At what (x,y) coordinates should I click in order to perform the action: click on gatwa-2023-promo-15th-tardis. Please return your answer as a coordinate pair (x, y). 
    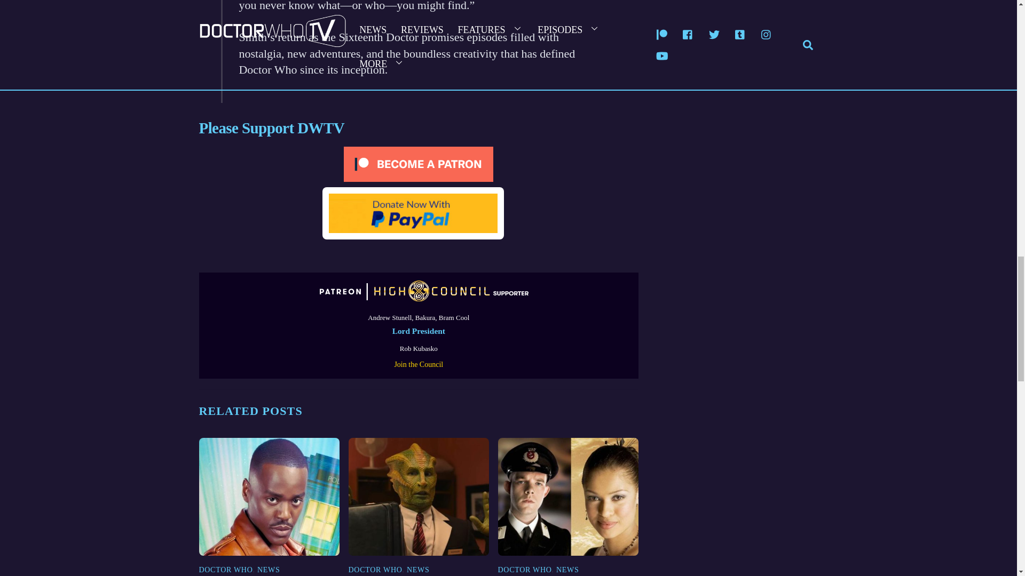
    Looking at the image, I should click on (269, 497).